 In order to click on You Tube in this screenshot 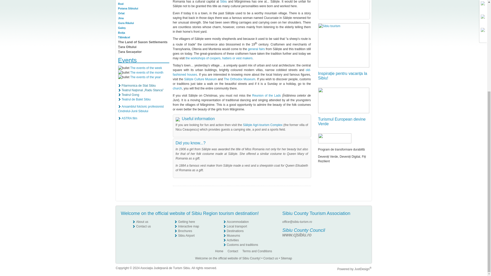, I will do `click(363, 235)`.